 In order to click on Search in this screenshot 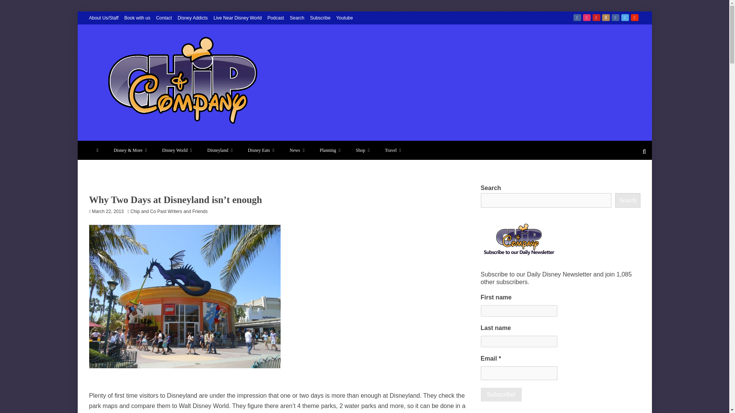, I will do `click(297, 18)`.